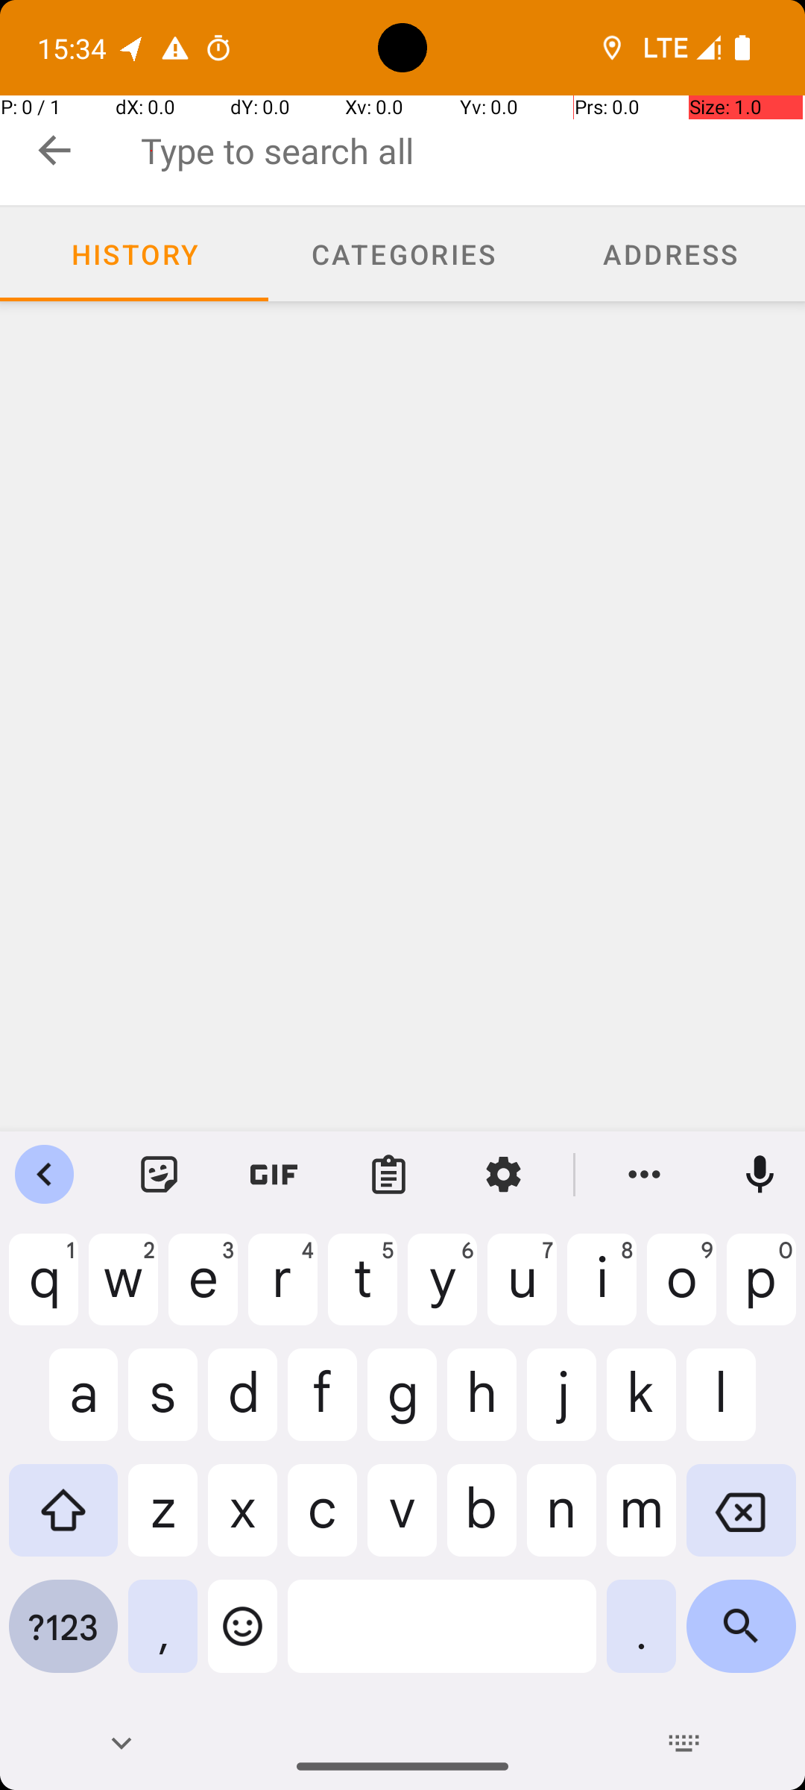  Describe the element at coordinates (671, 254) in the screenshot. I see `Address` at that location.